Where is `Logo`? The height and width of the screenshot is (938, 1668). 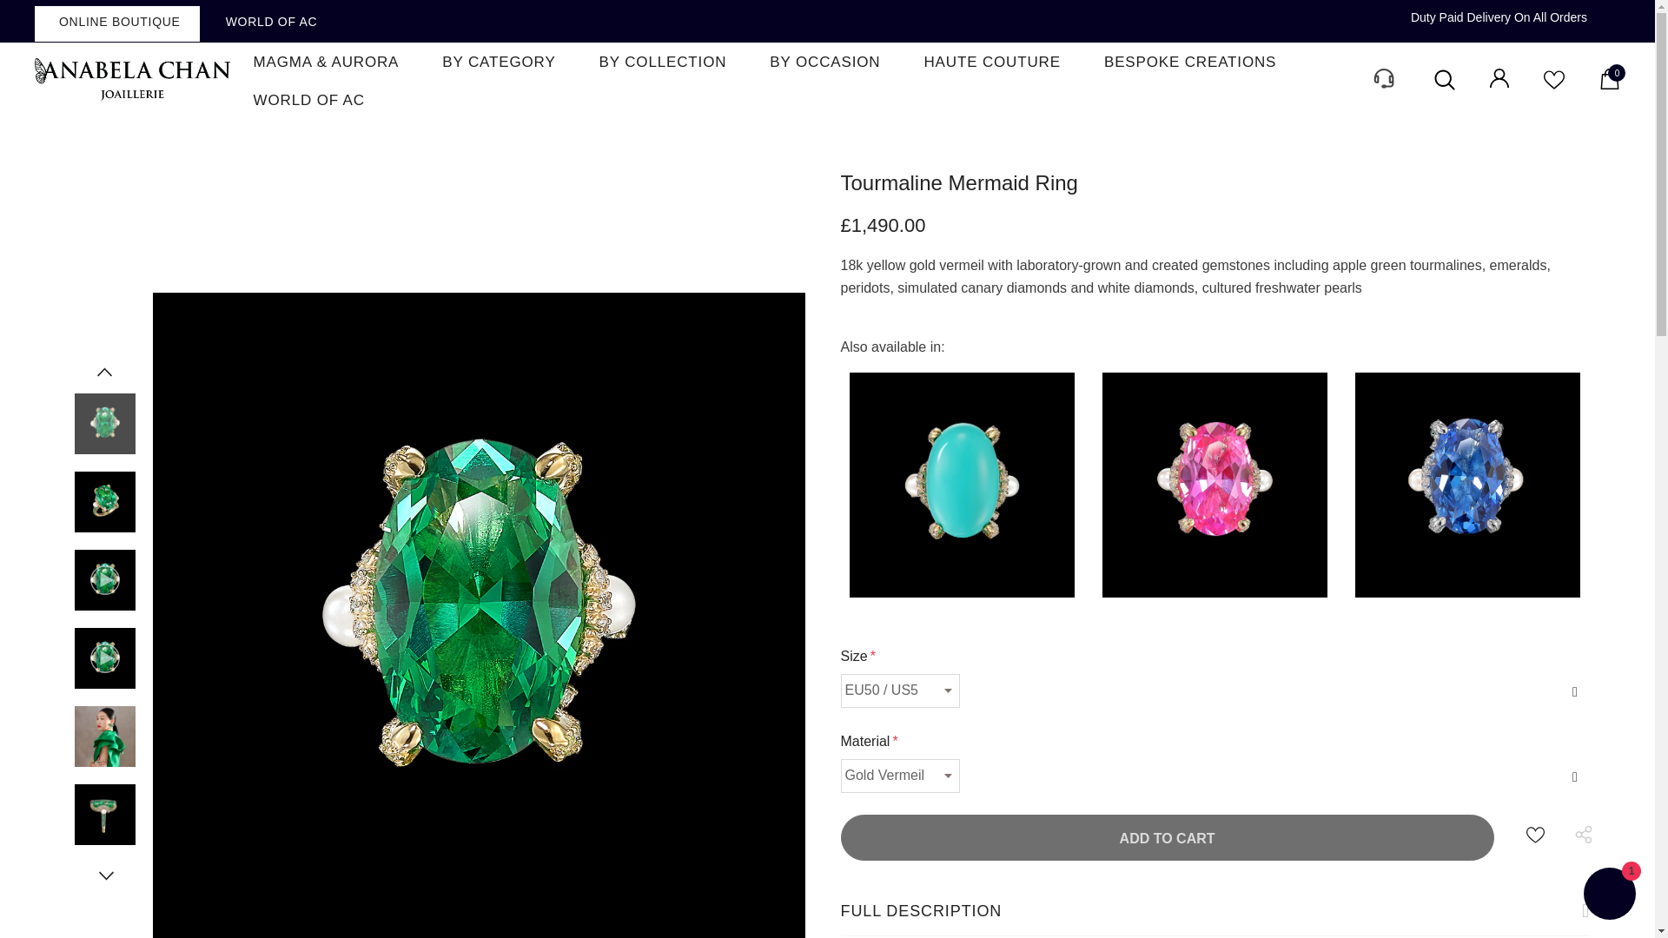
Logo is located at coordinates (132, 80).